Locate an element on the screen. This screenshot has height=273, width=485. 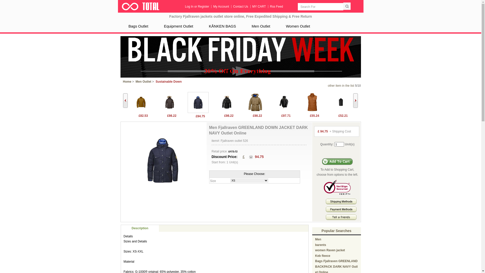
Men Outlet is located at coordinates (143, 82).